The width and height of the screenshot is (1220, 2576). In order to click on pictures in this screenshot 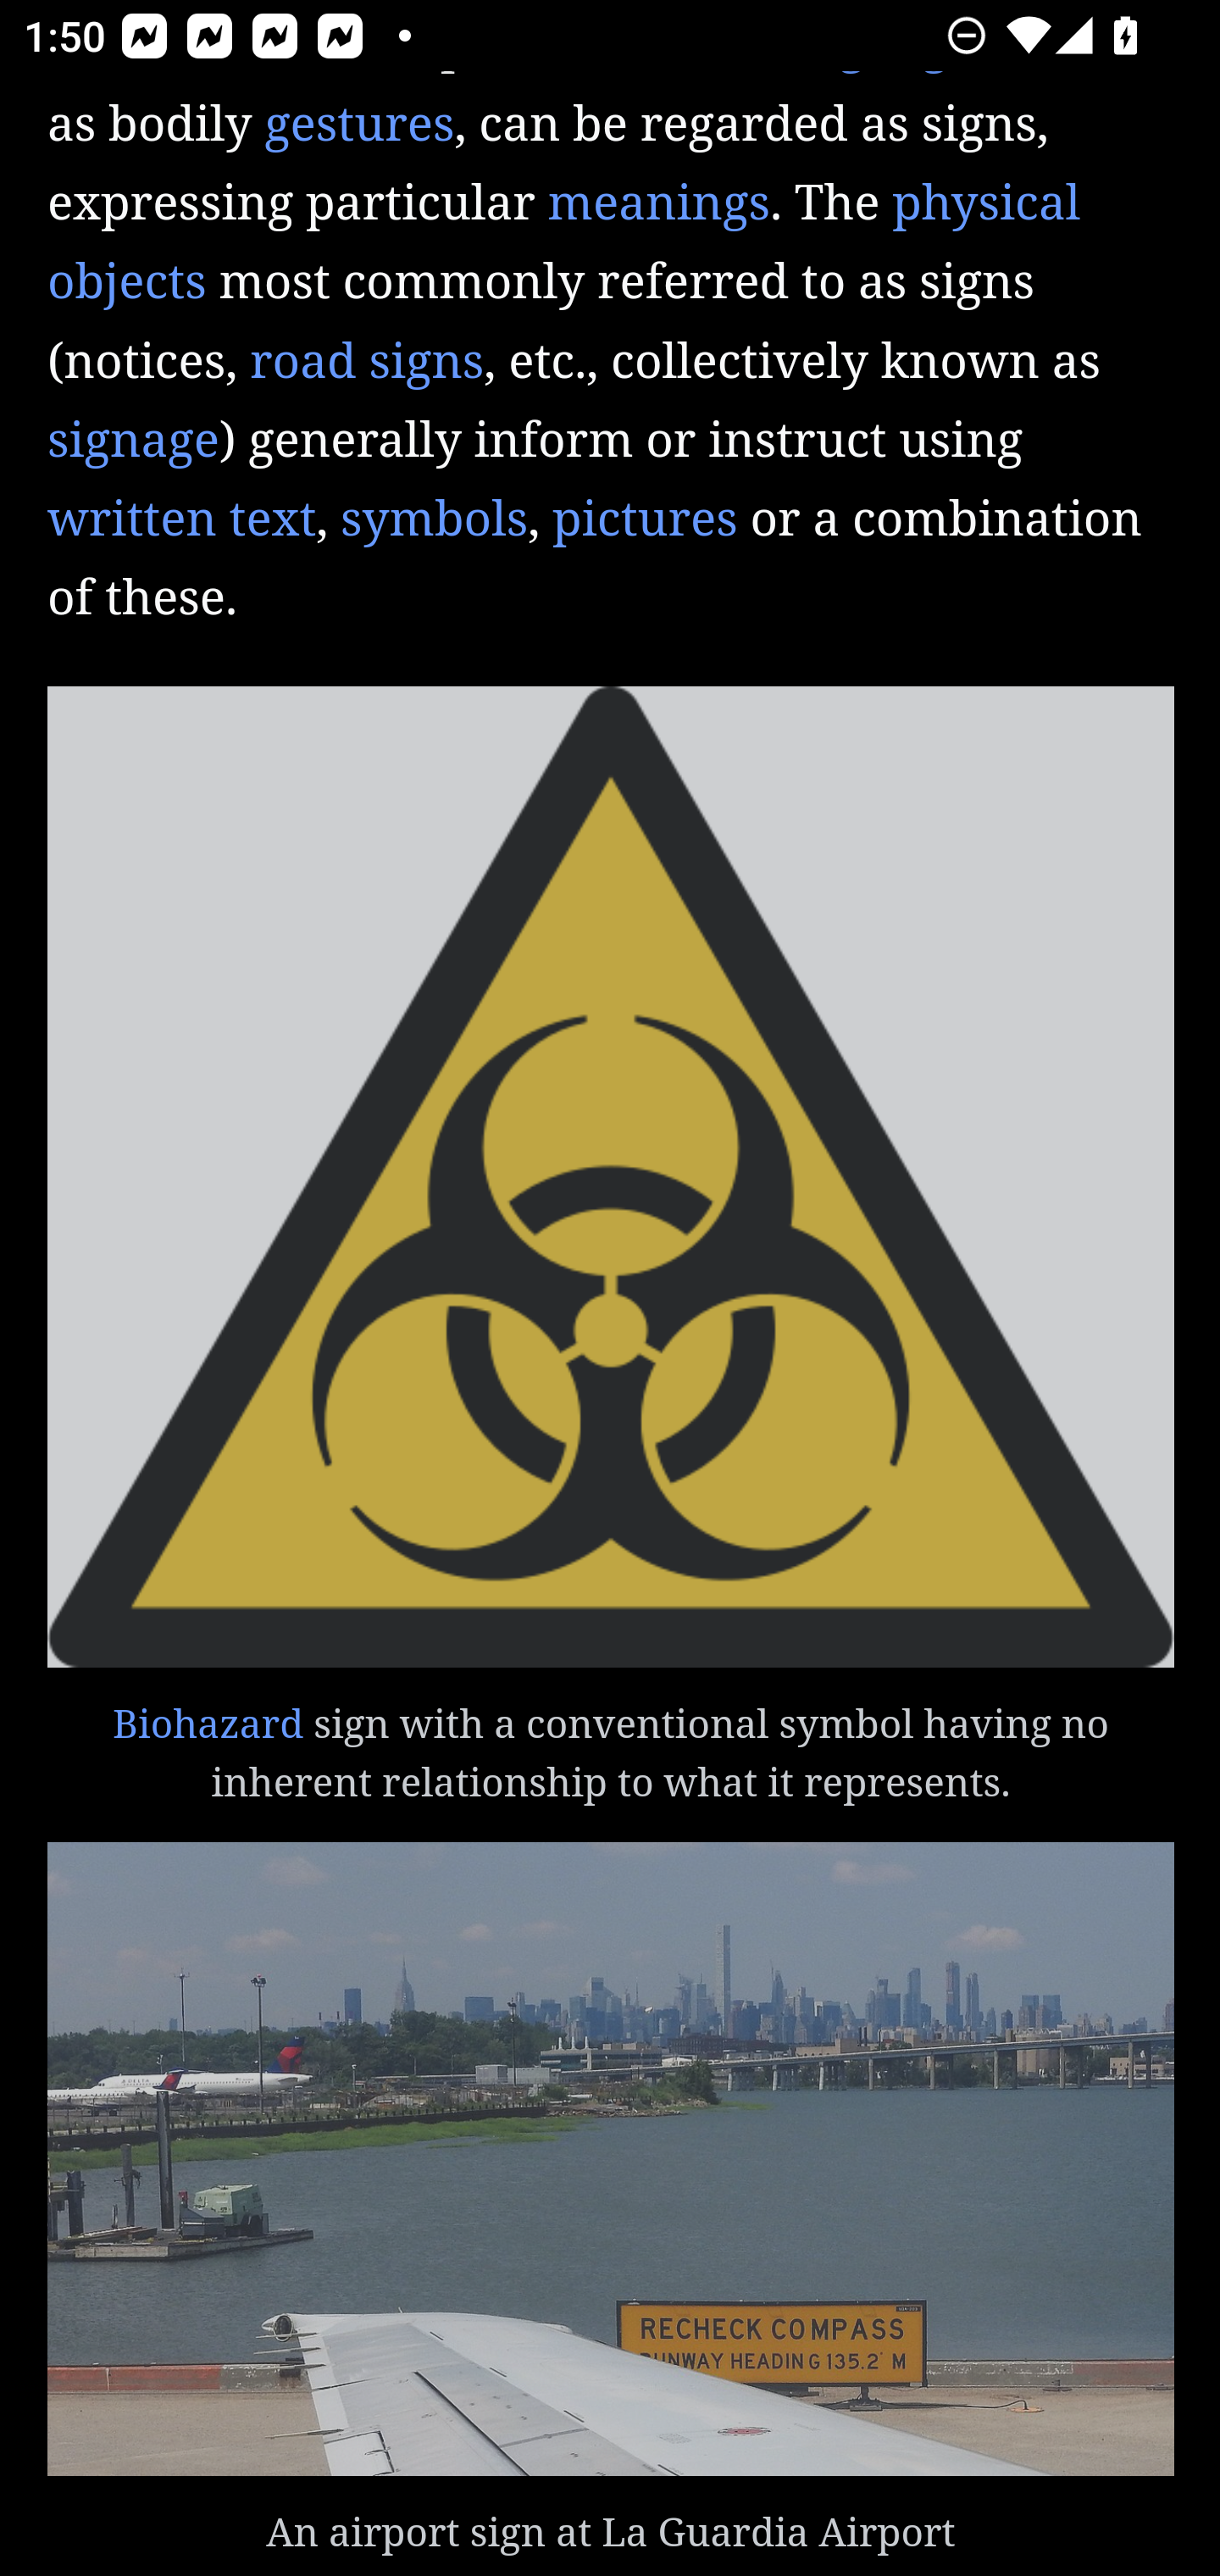, I will do `click(644, 521)`.